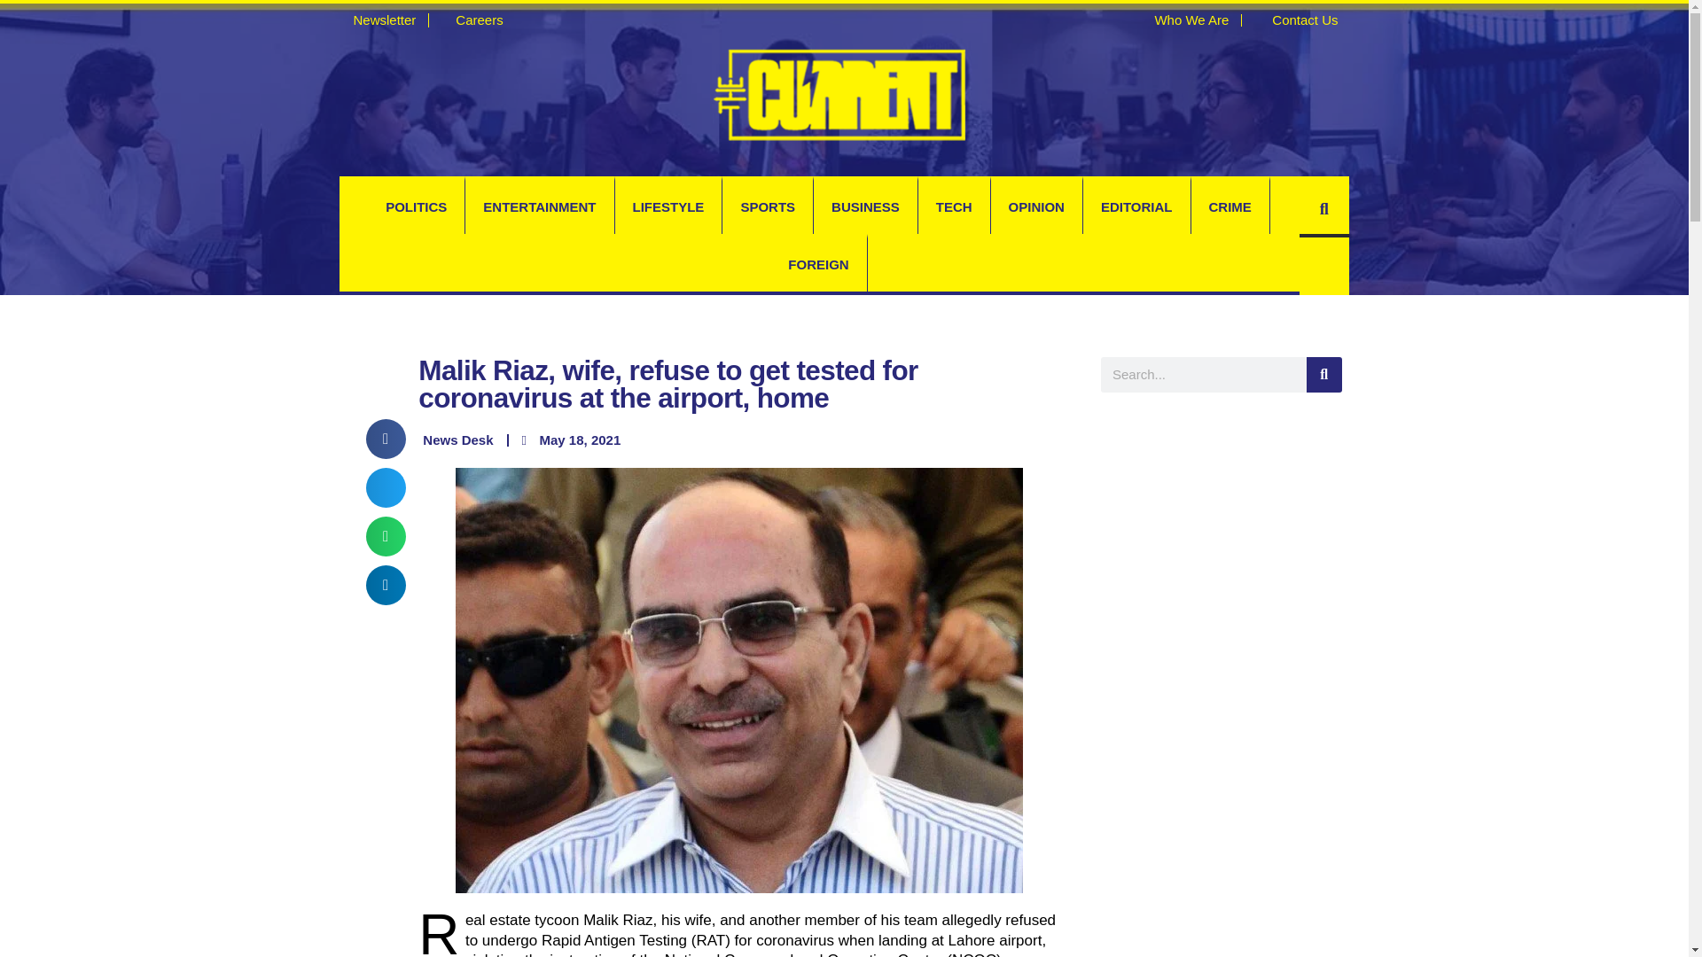  I want to click on CRIME, so click(1230, 207).